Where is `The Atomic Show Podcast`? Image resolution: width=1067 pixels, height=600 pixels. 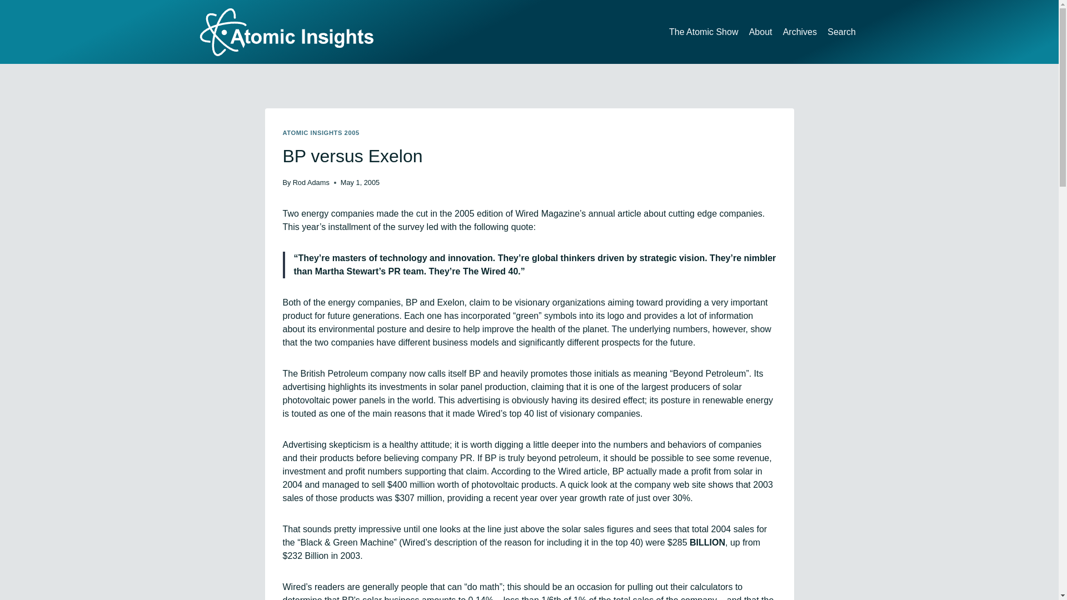 The Atomic Show Podcast is located at coordinates (704, 31).